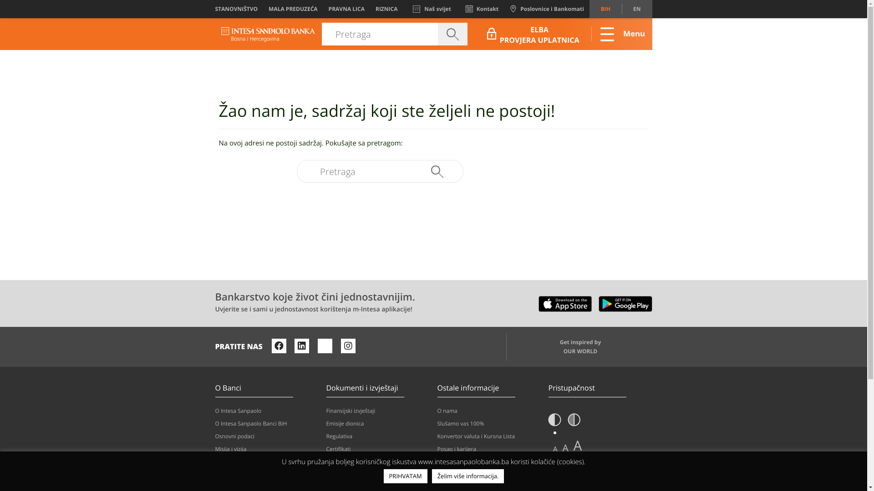  Describe the element at coordinates (578, 446) in the screenshot. I see `A` at that location.